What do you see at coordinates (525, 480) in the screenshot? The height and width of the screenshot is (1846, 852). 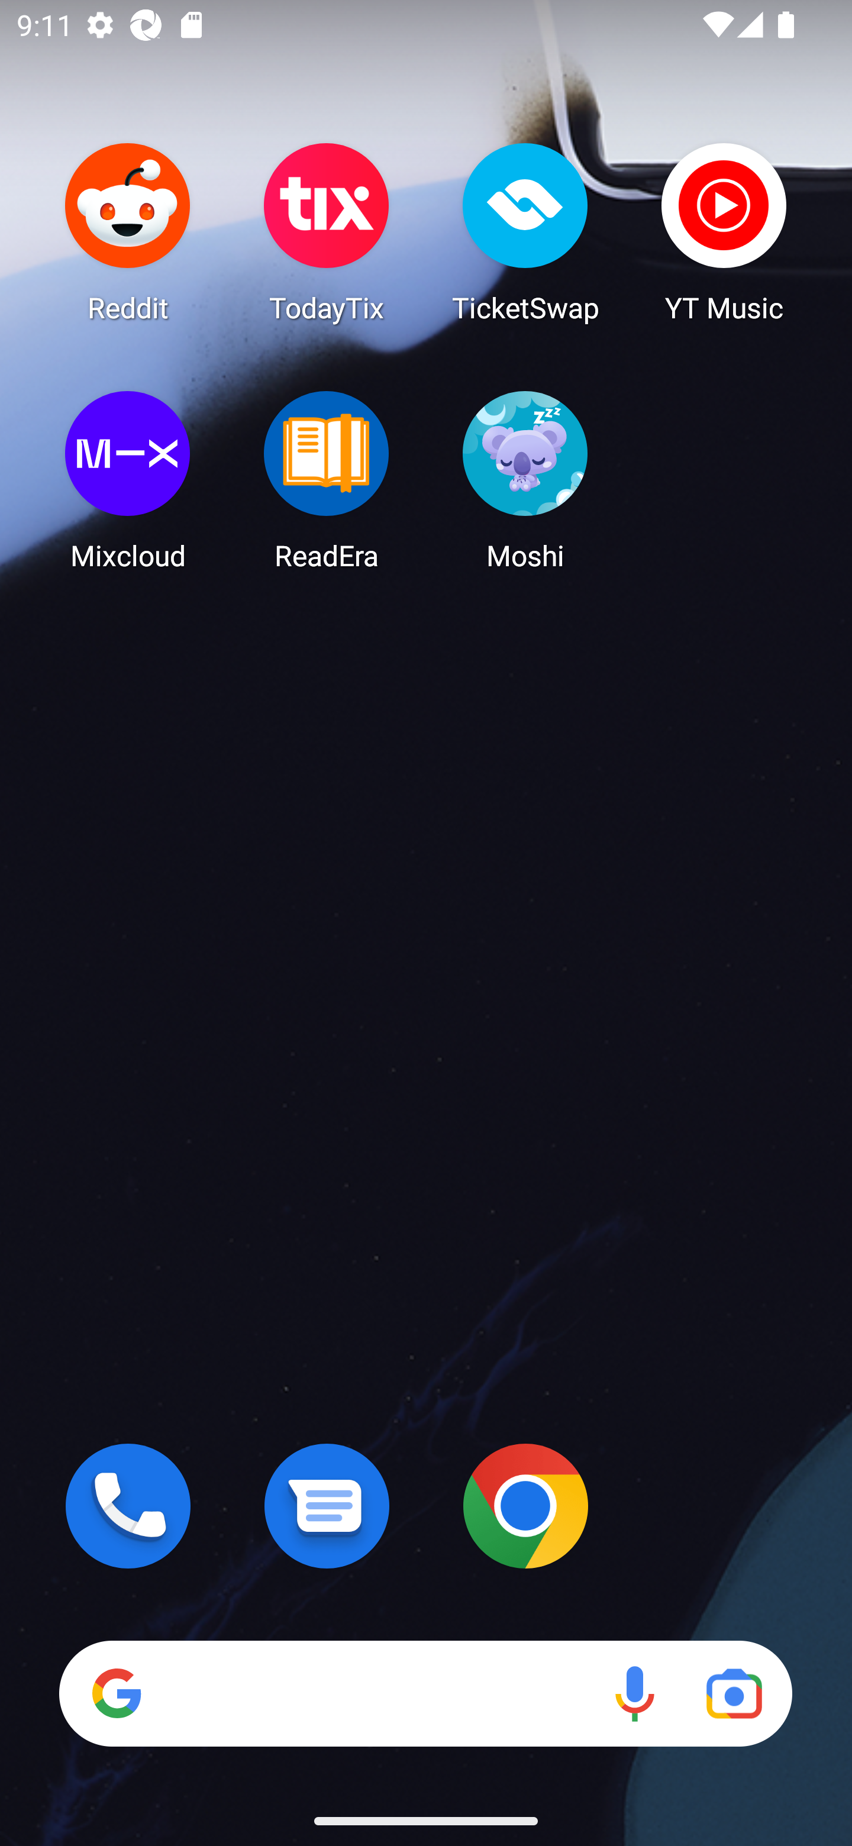 I see `Moshi` at bounding box center [525, 480].